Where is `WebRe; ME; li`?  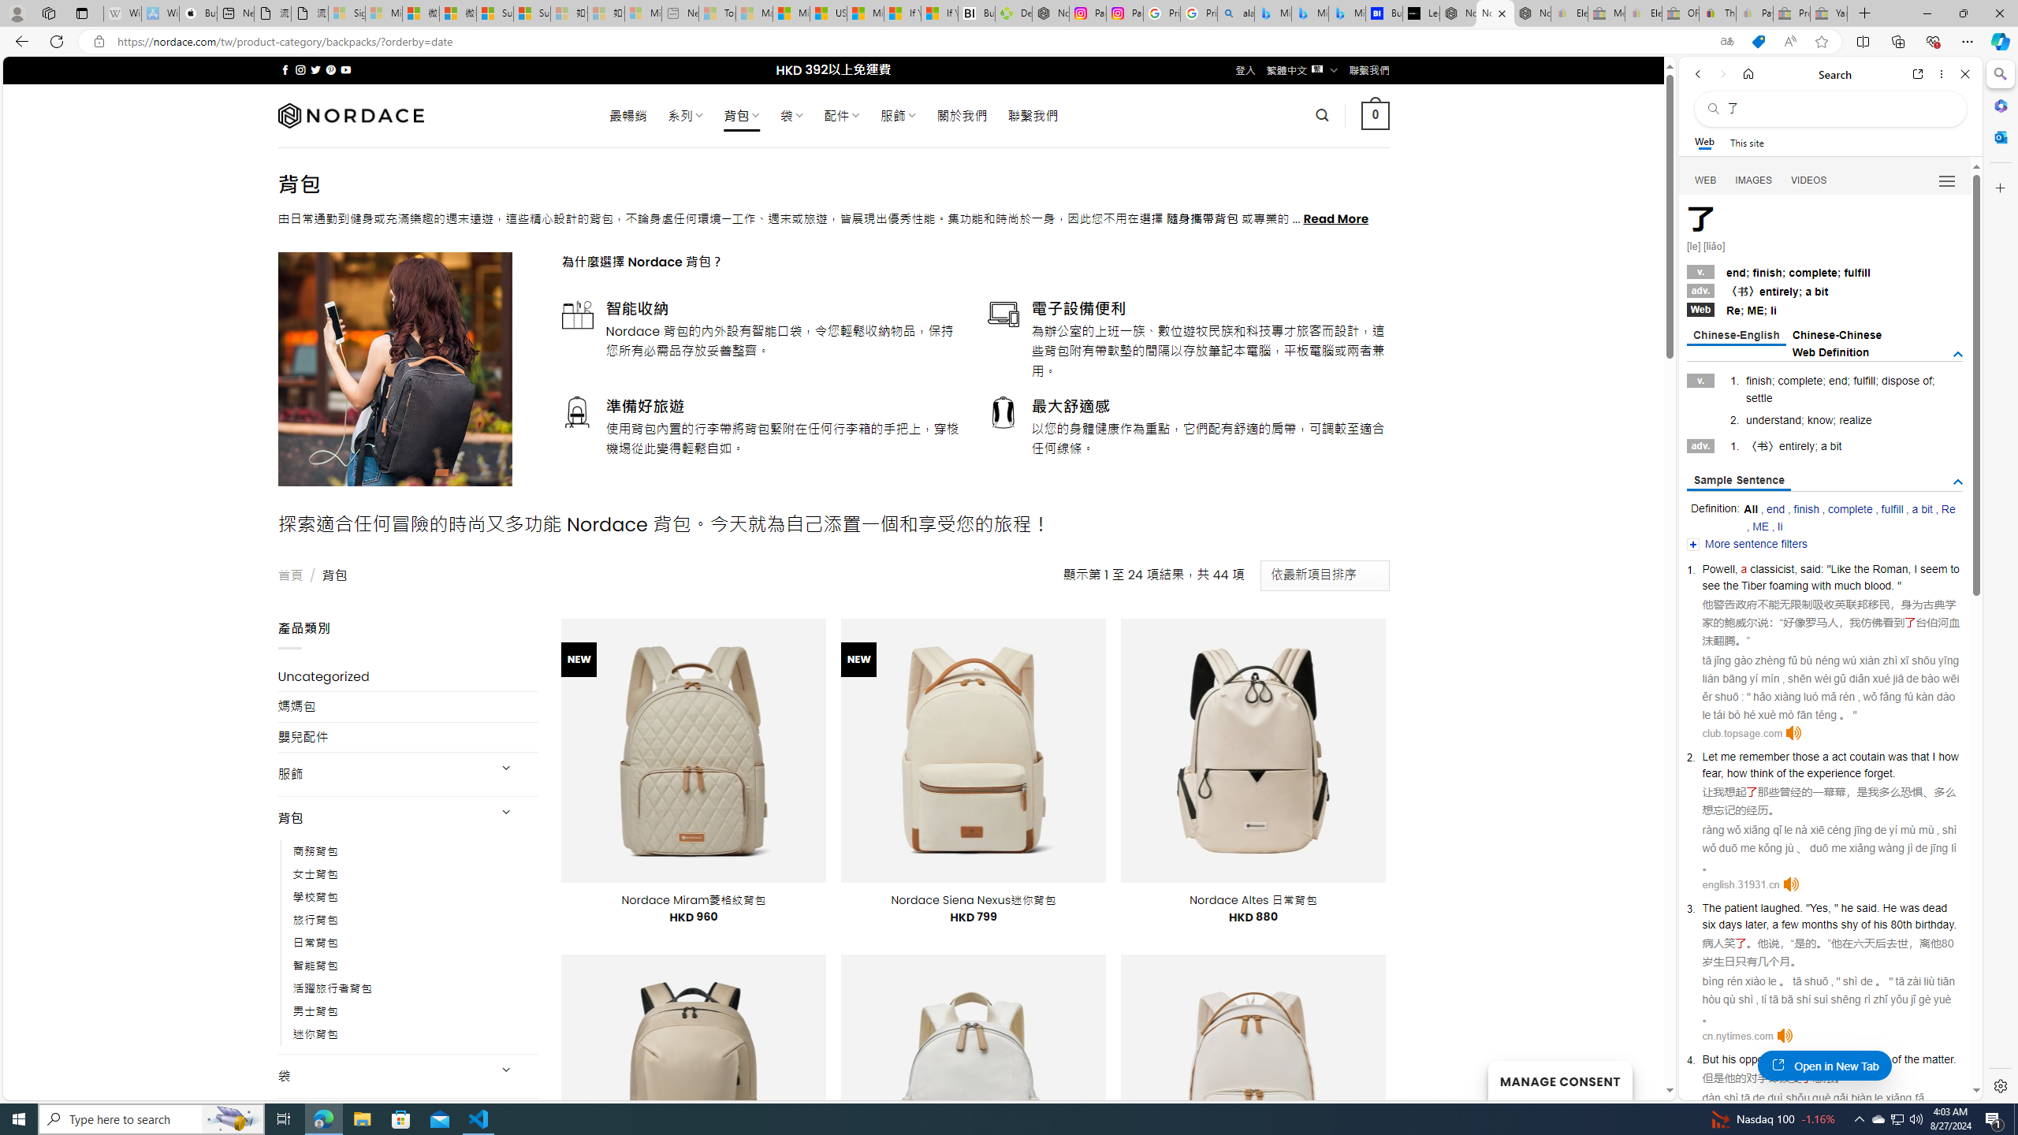 WebRe; ME; li is located at coordinates (1825, 309).